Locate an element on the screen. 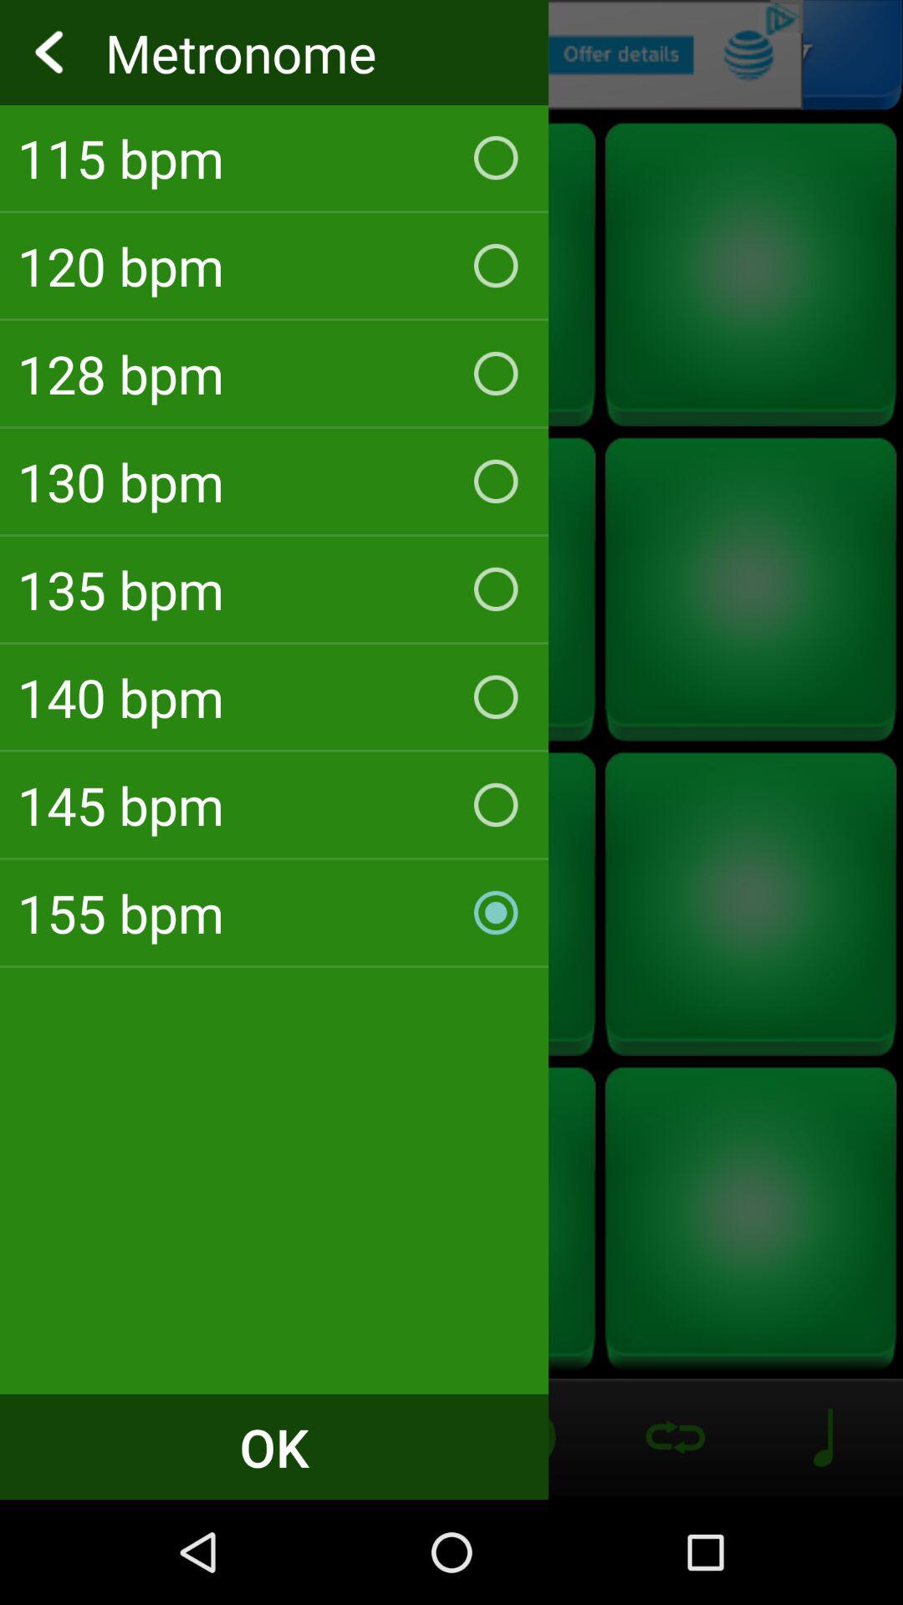  choose the 135 bpm is located at coordinates (274, 588).